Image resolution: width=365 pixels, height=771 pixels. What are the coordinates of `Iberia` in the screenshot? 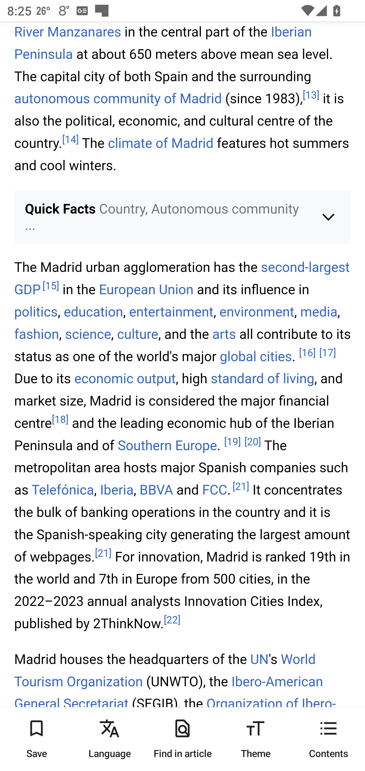 It's located at (117, 491).